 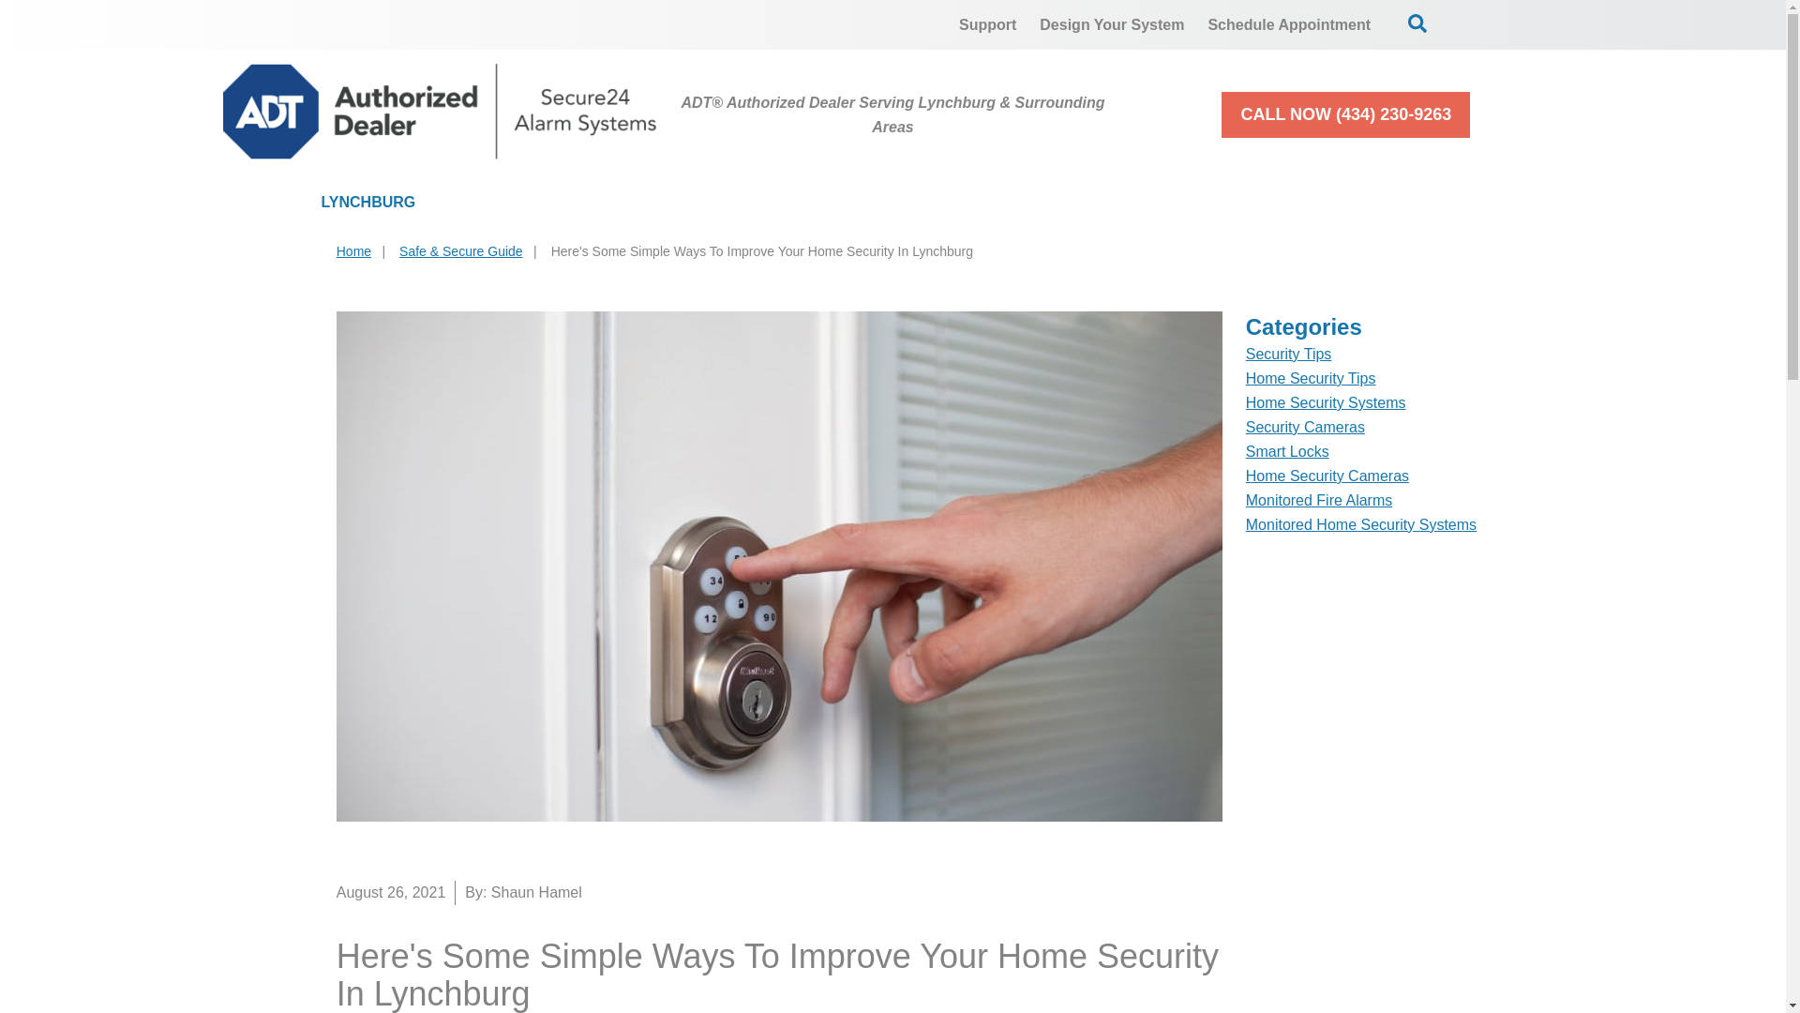 What do you see at coordinates (557, 203) in the screenshot?
I see `Home Security` at bounding box center [557, 203].